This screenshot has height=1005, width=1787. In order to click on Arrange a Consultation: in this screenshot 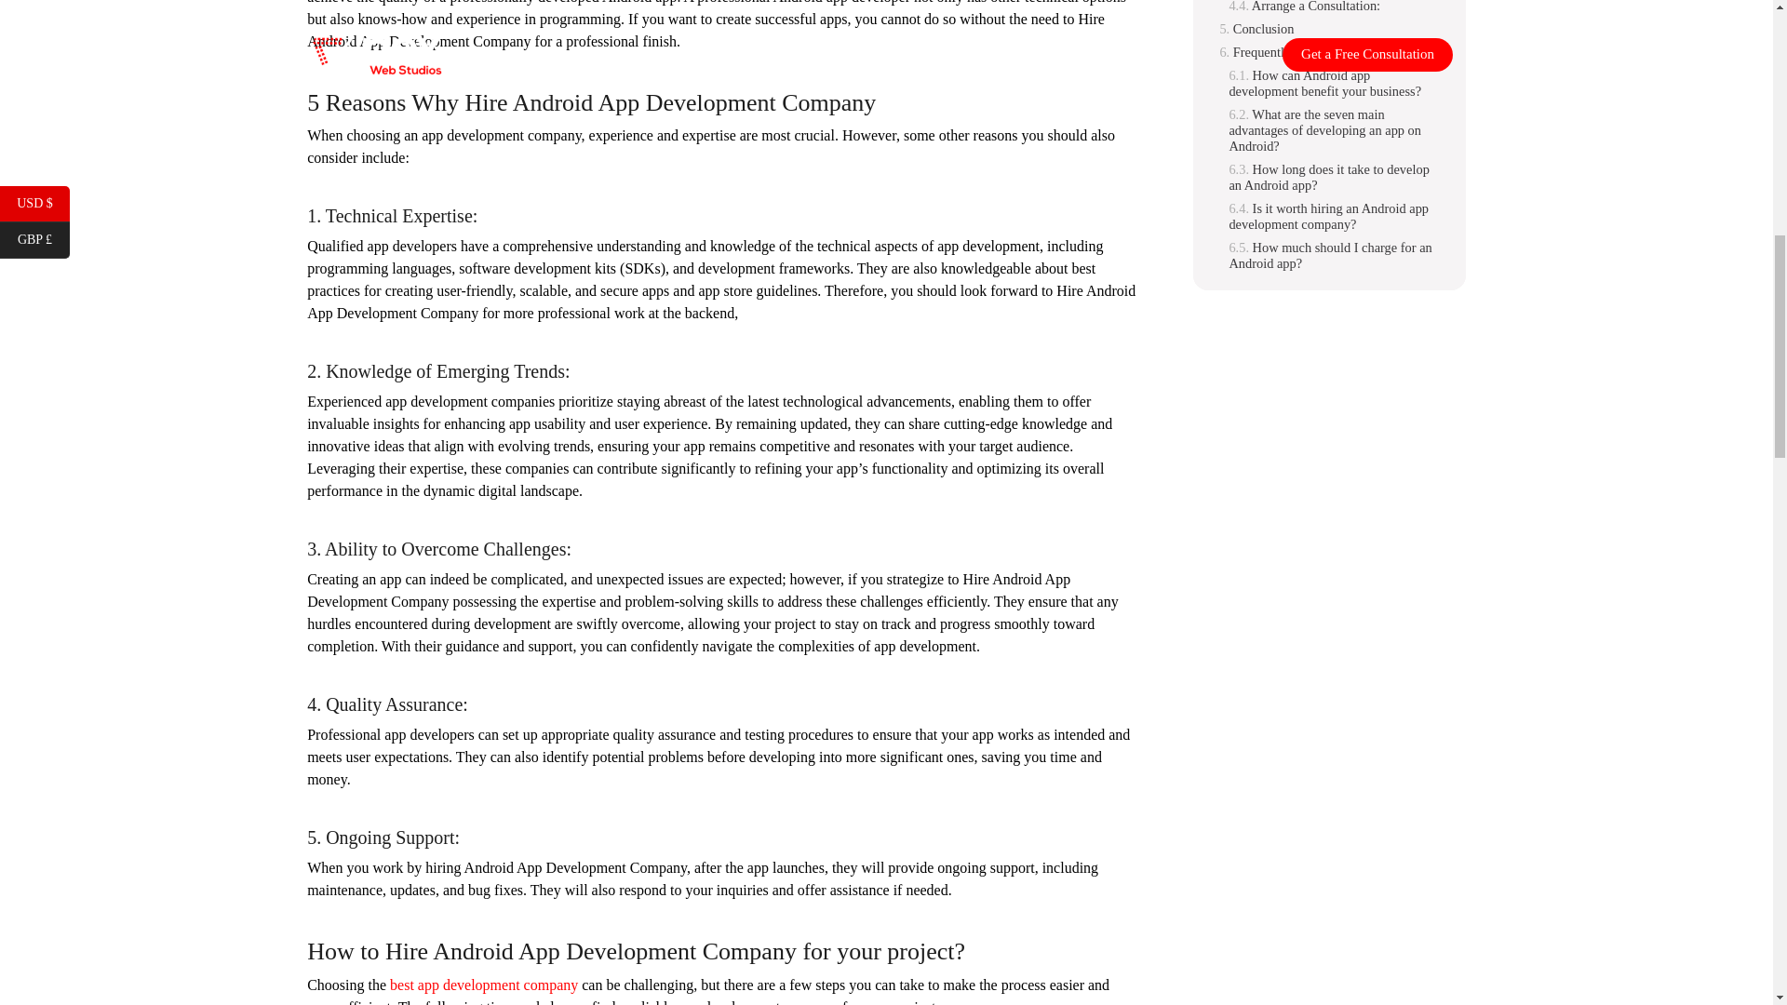, I will do `click(1304, 7)`.